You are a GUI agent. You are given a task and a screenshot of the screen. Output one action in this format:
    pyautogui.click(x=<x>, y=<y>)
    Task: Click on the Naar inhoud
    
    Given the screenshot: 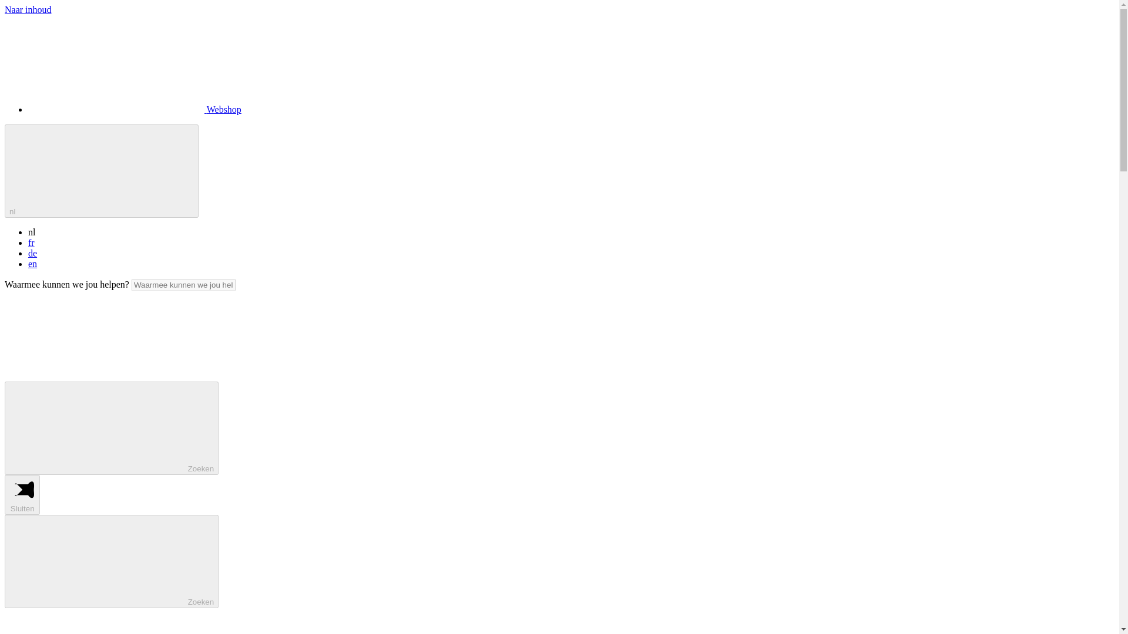 What is the action you would take?
    pyautogui.click(x=28, y=9)
    